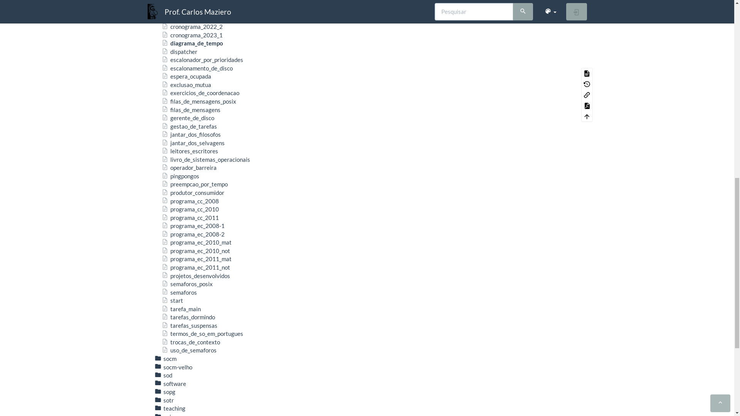  I want to click on algoritmos_de_escalonamento, so click(204, 231).